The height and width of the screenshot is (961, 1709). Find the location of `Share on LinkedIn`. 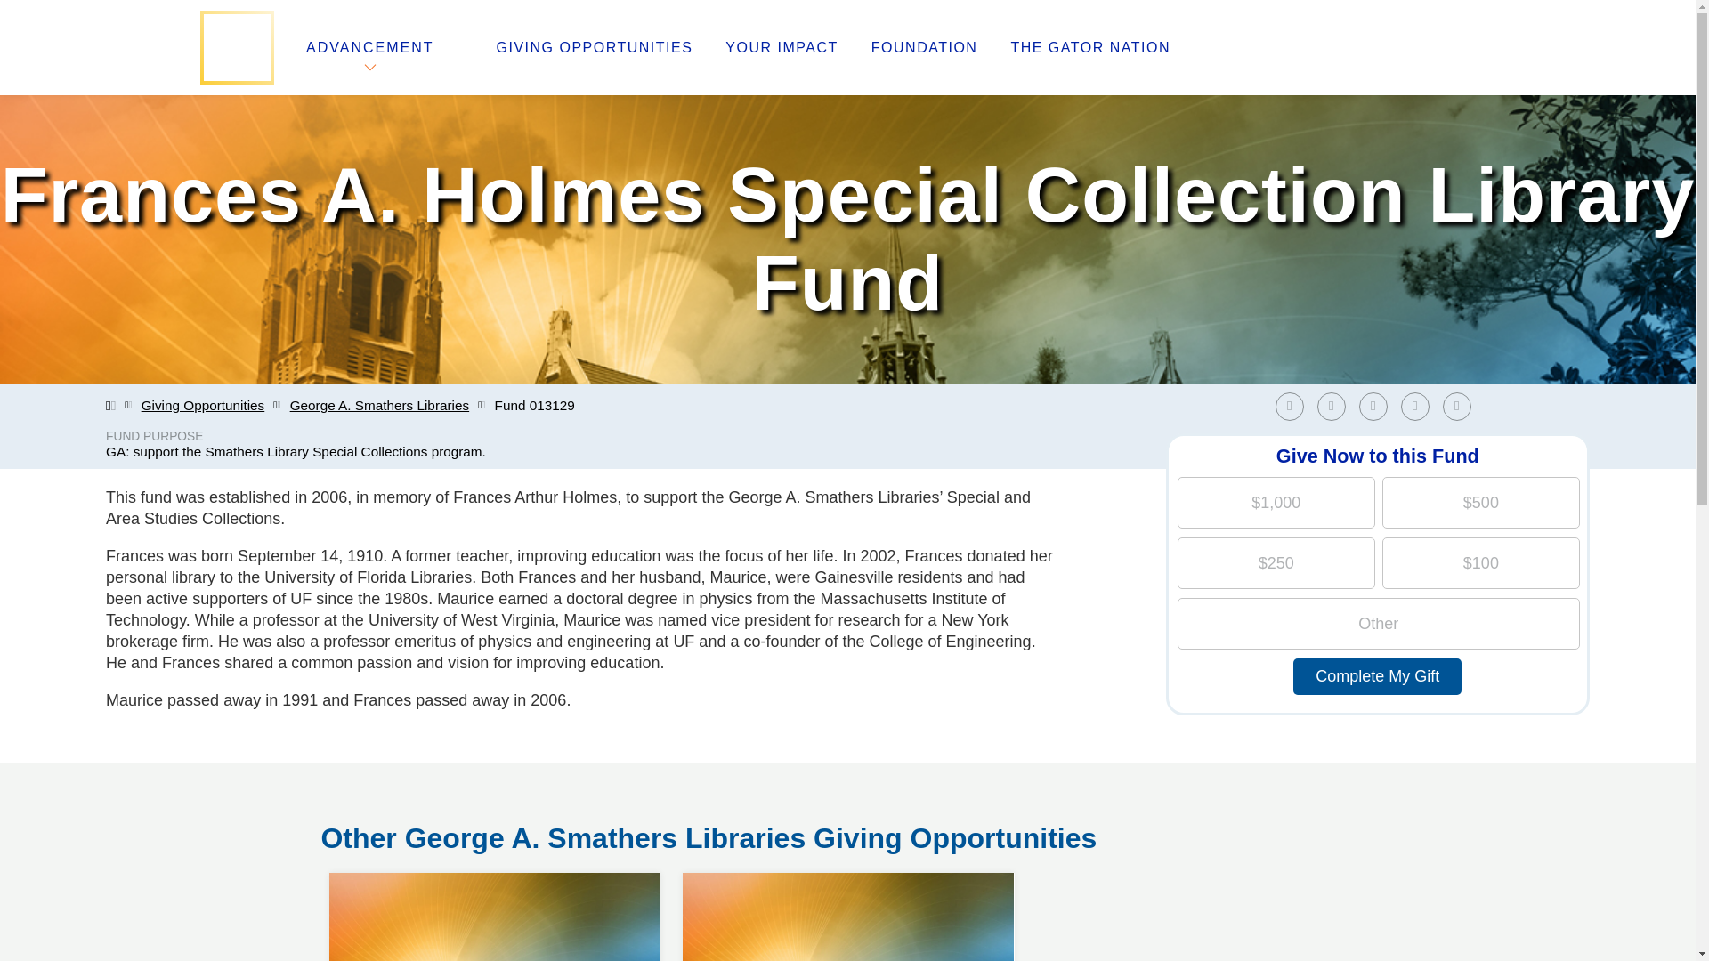

Share on LinkedIn is located at coordinates (1373, 406).